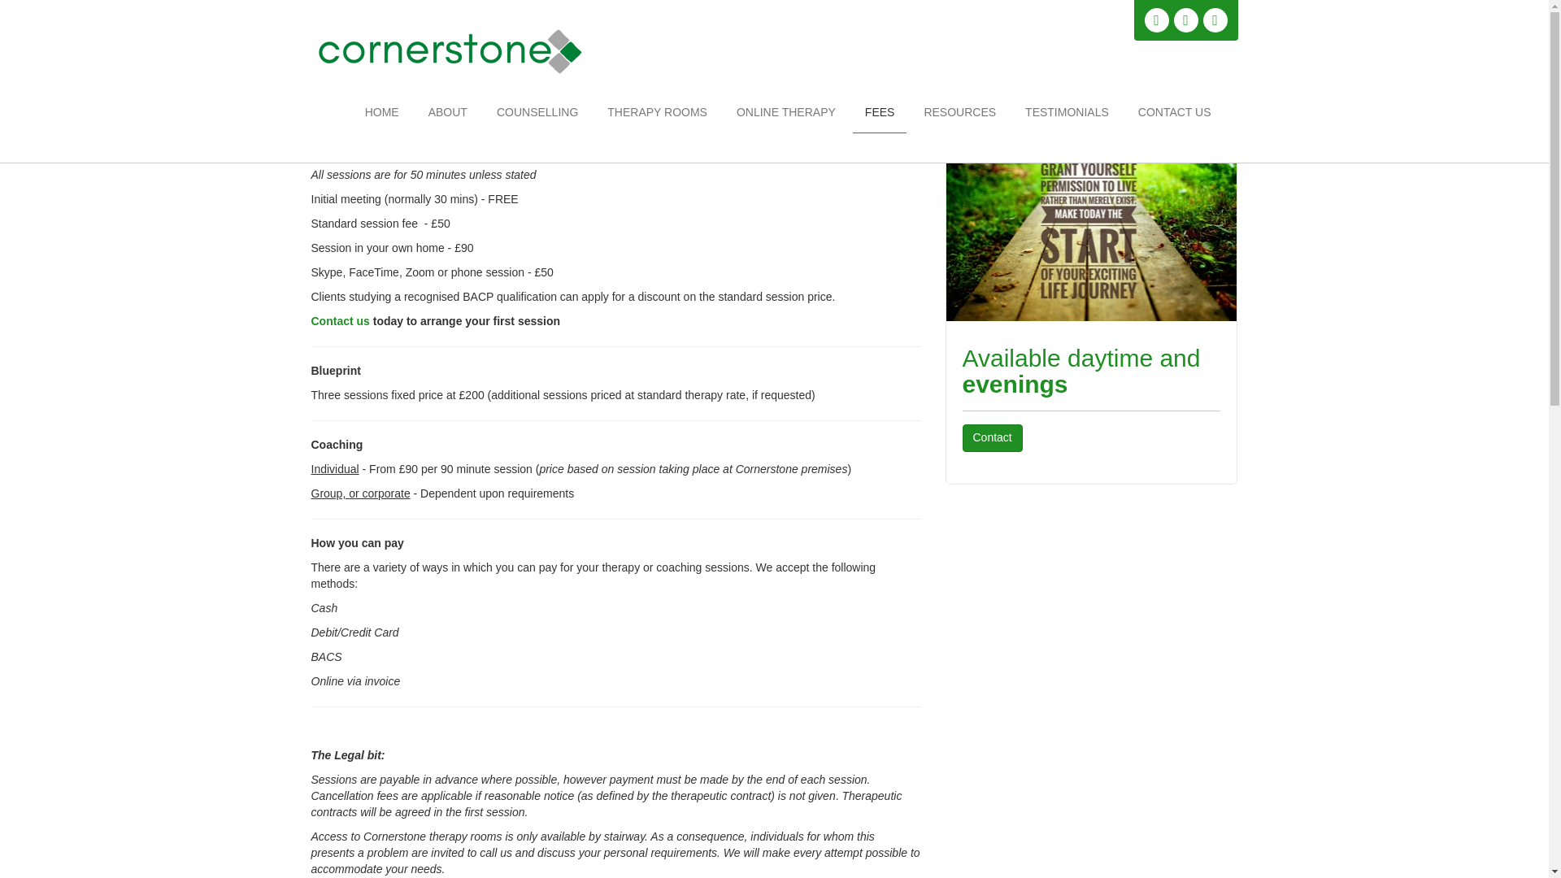  I want to click on COUNSELLING, so click(537, 112).